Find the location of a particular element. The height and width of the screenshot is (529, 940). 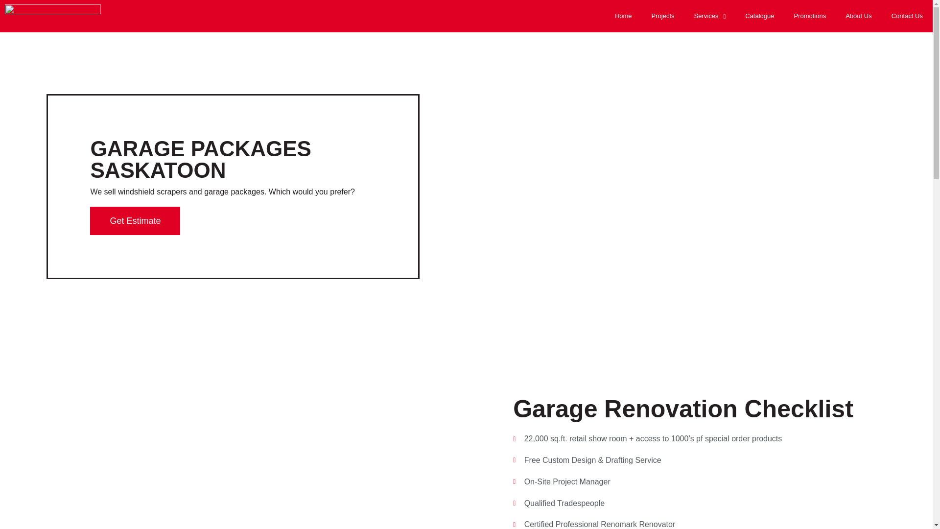

Qualified Tradespeople is located at coordinates (699, 504).